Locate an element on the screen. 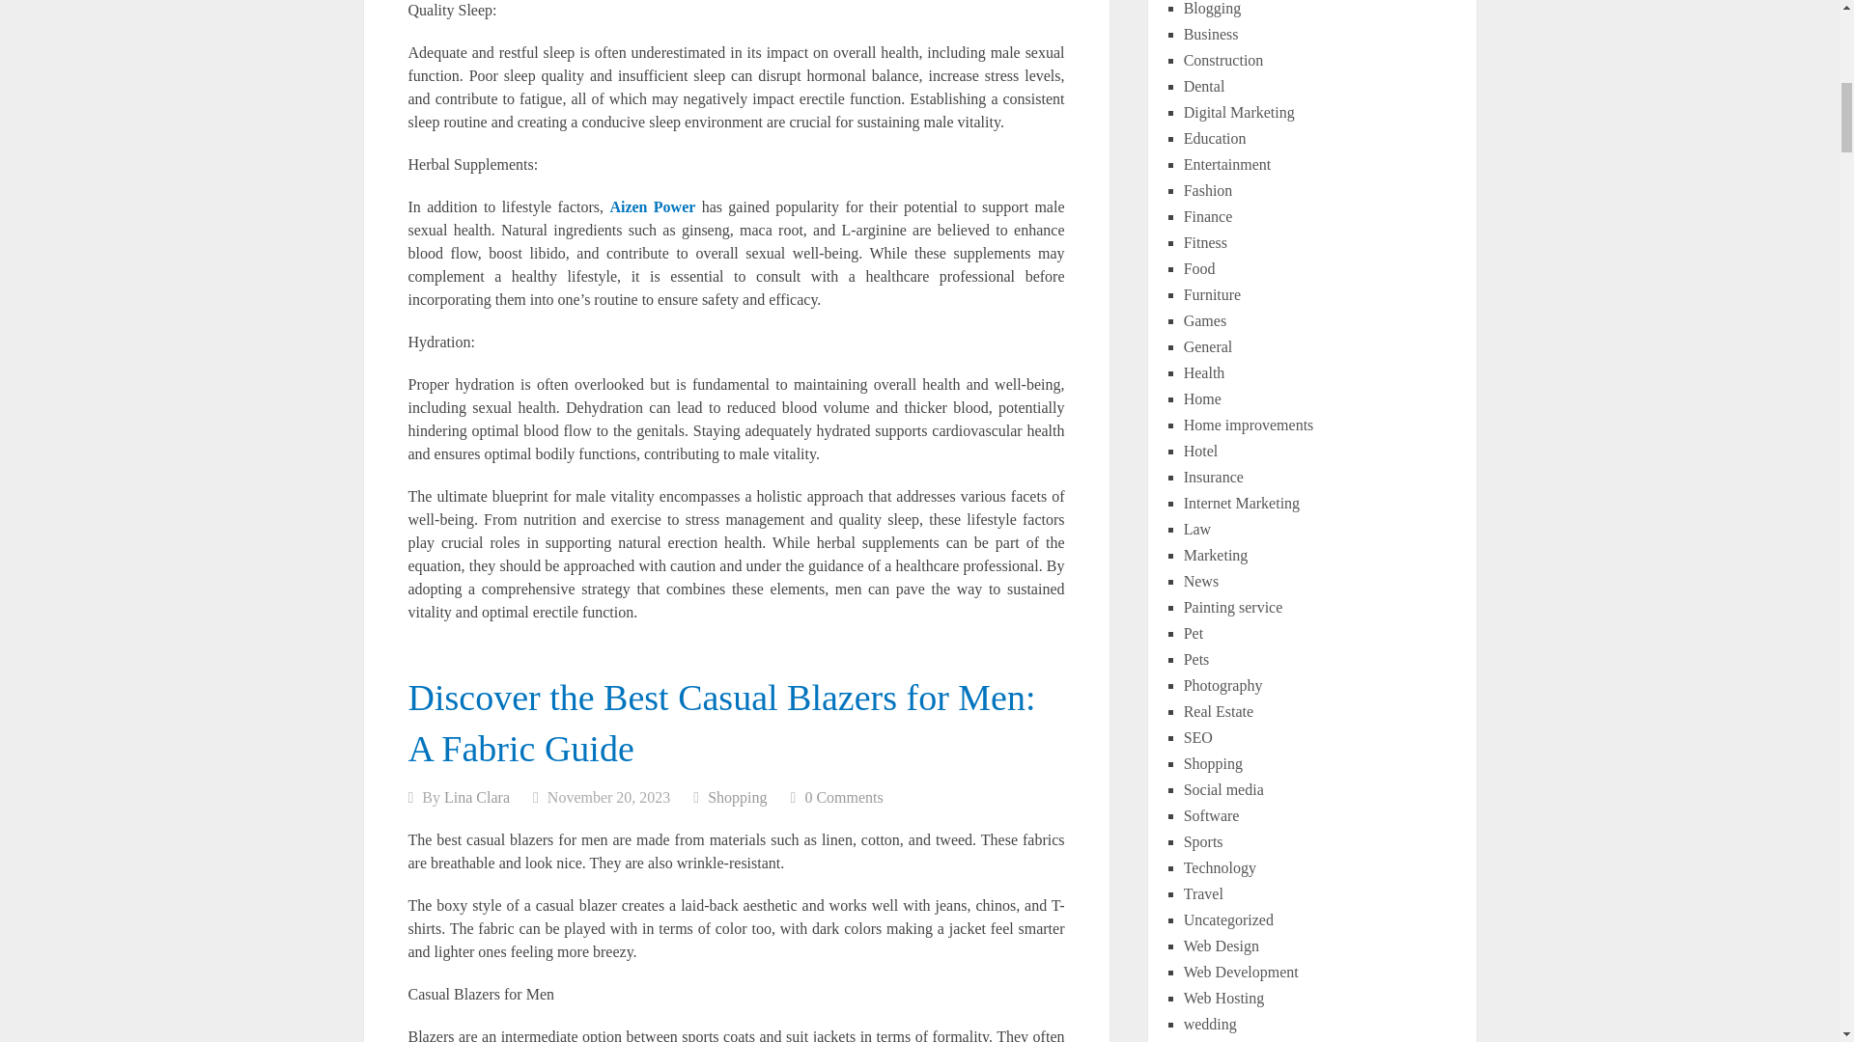  Discover the Best Casual Blazers for Men: A Fabric Guide is located at coordinates (720, 724).